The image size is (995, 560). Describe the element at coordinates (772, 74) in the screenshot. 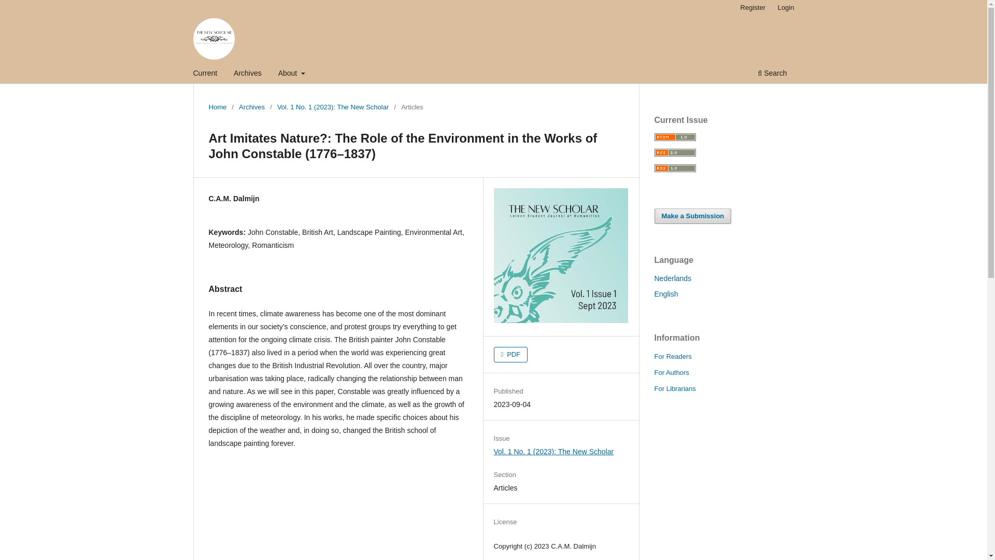

I see `Search` at that location.